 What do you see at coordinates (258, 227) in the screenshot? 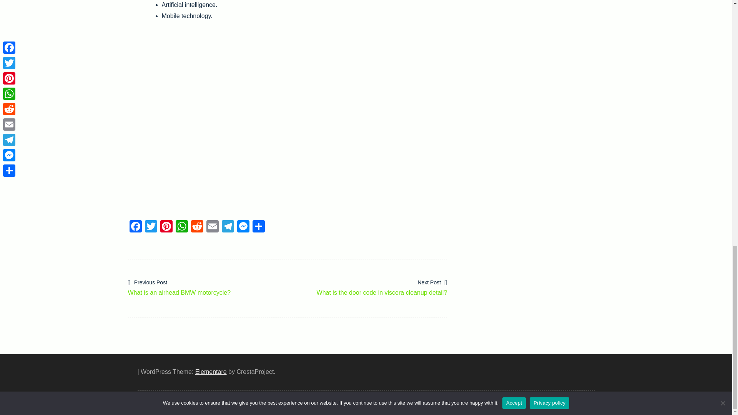
I see `Share` at bounding box center [258, 227].